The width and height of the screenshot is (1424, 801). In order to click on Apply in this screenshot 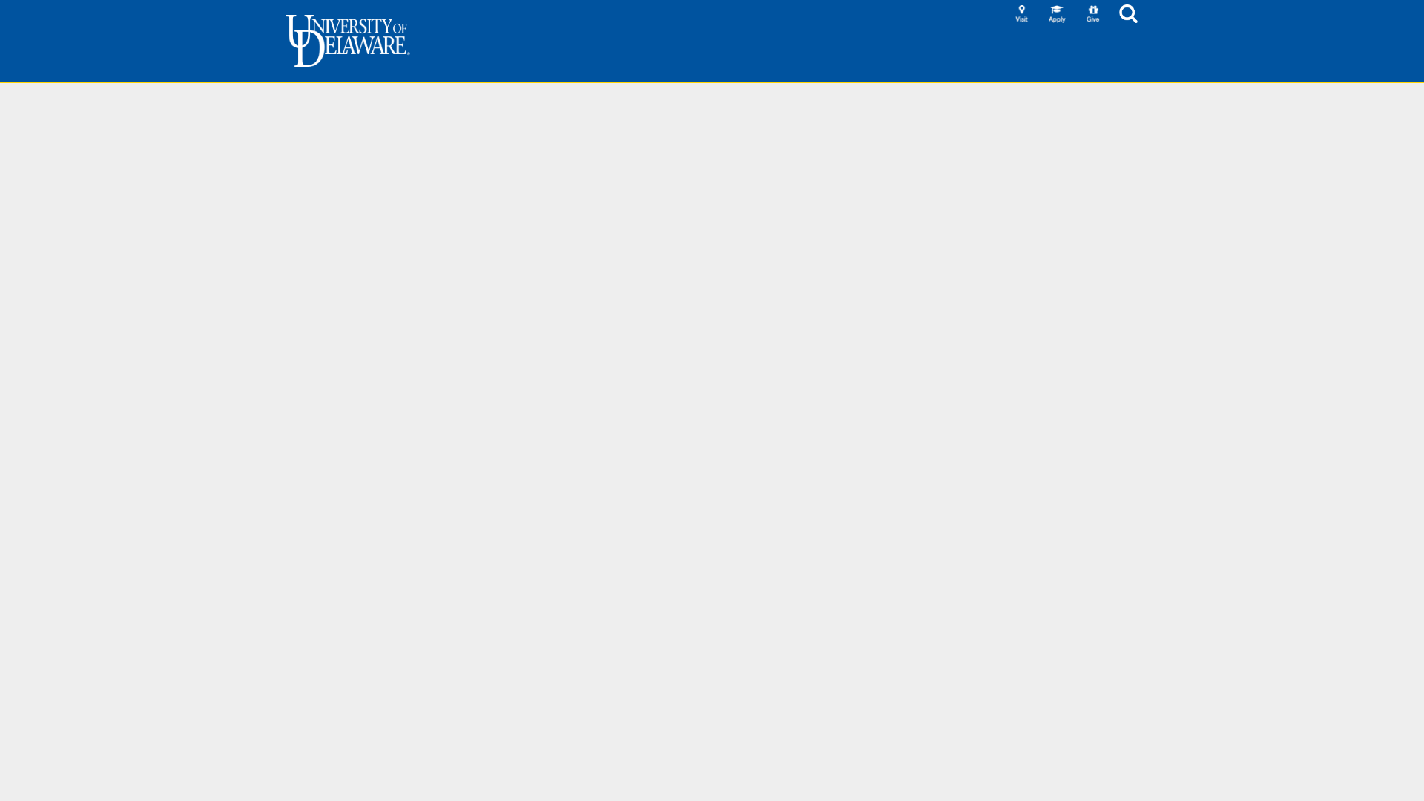, I will do `click(1058, 13)`.